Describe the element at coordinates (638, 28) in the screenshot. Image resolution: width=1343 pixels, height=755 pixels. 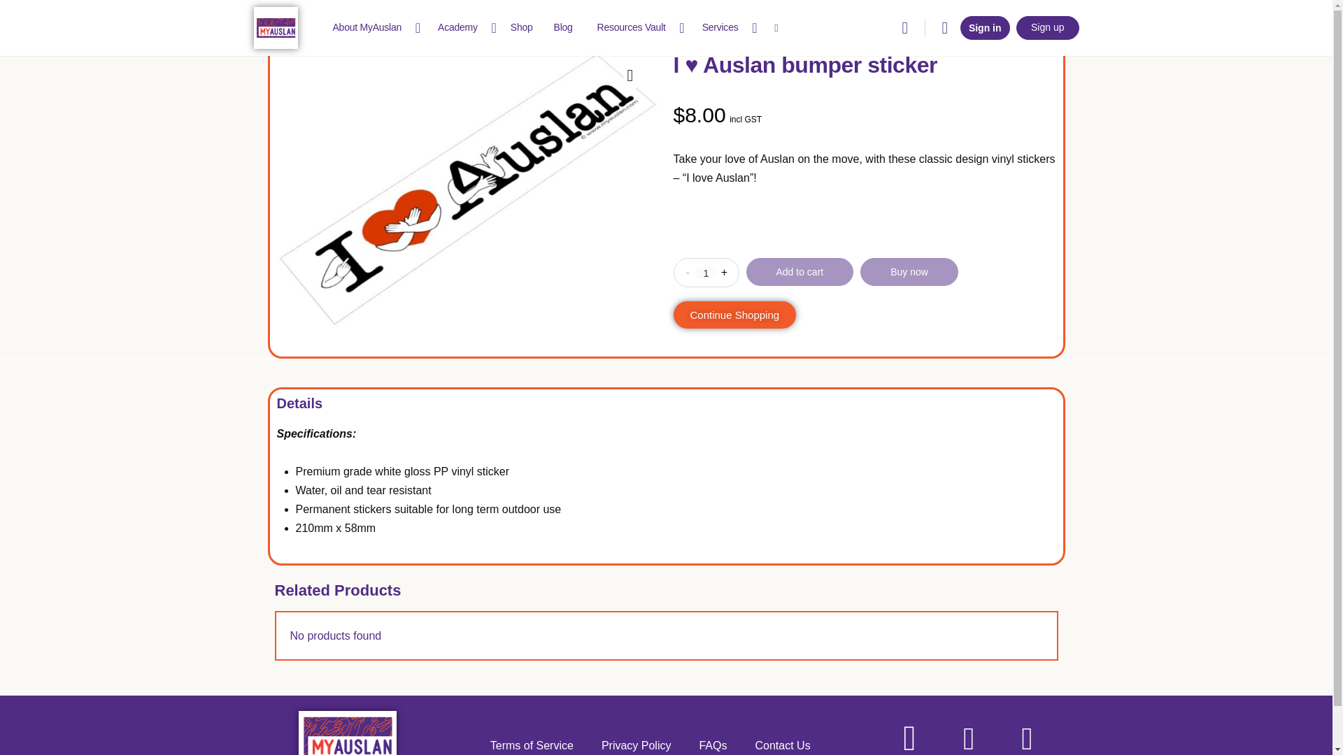
I see `Resources Vault` at that location.